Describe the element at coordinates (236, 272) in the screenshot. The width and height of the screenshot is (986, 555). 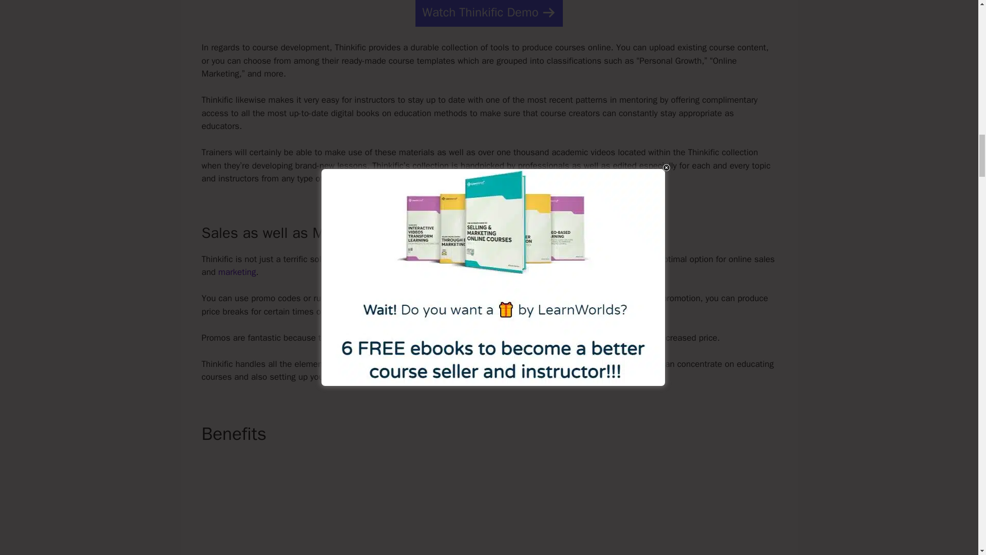
I see `marketing` at that location.